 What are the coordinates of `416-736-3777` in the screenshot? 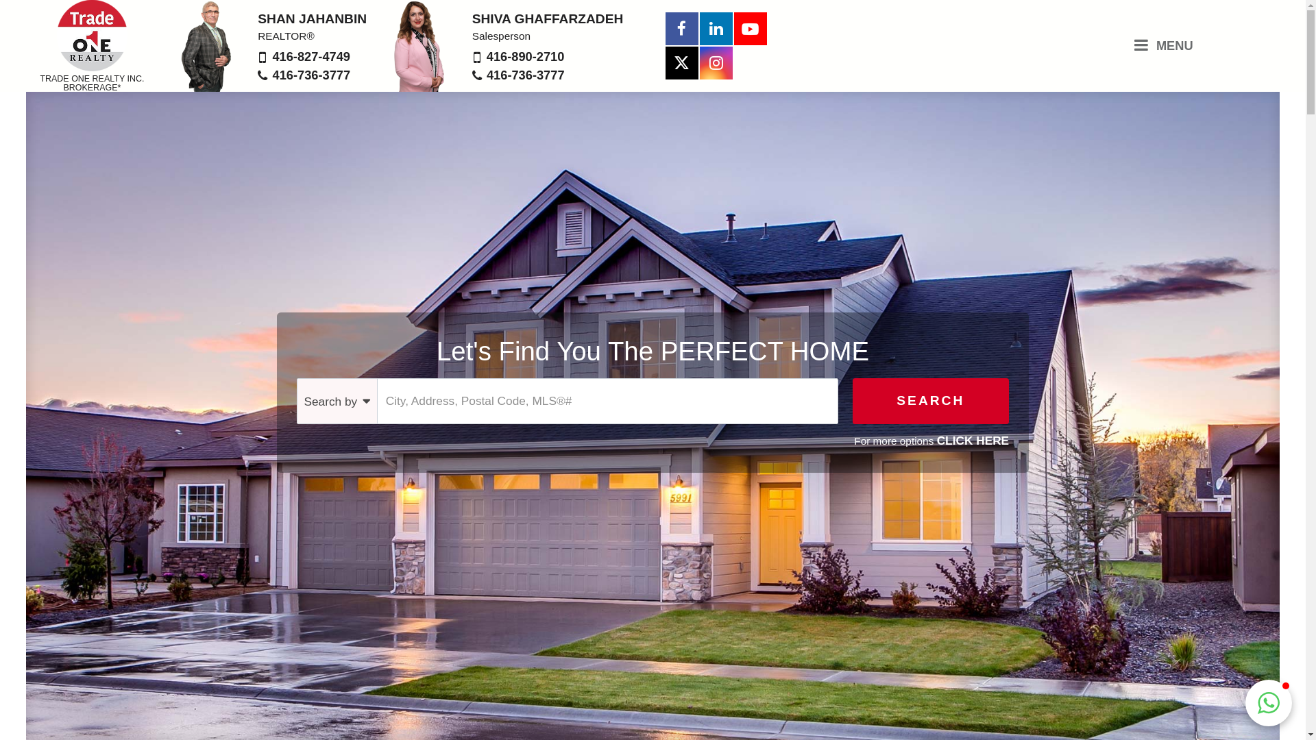 It's located at (312, 75).